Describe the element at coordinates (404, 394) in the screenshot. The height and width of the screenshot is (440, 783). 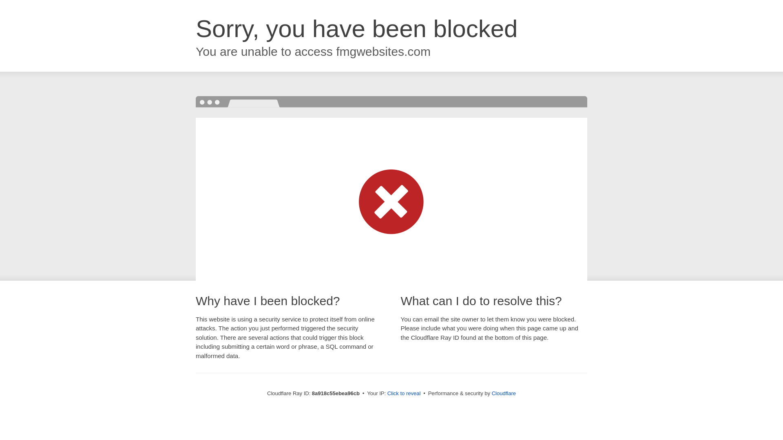
I see `Click to reveal` at that location.